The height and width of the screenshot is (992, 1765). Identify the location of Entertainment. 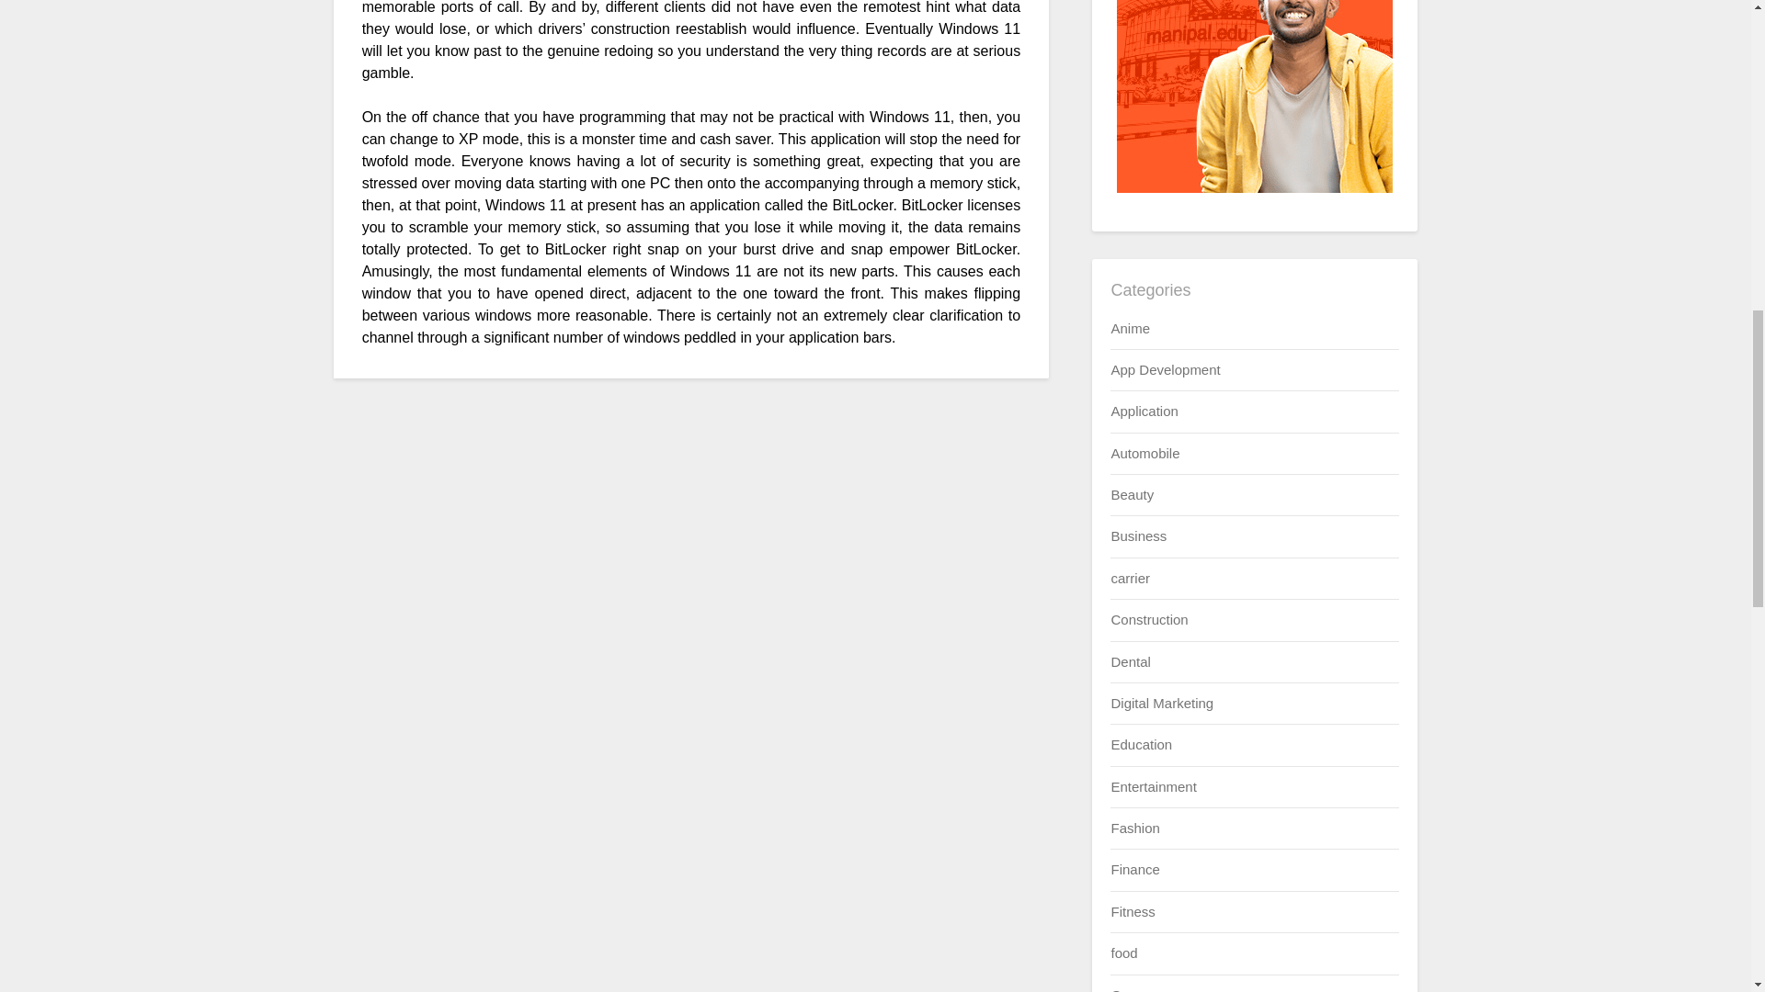
(1153, 786).